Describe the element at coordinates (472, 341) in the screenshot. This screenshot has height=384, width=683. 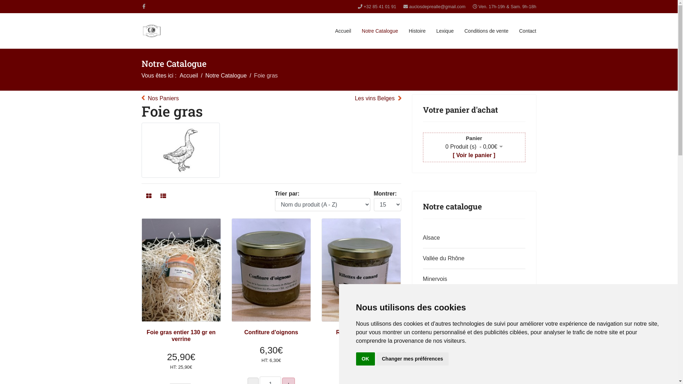
I see `Bourgogne` at that location.